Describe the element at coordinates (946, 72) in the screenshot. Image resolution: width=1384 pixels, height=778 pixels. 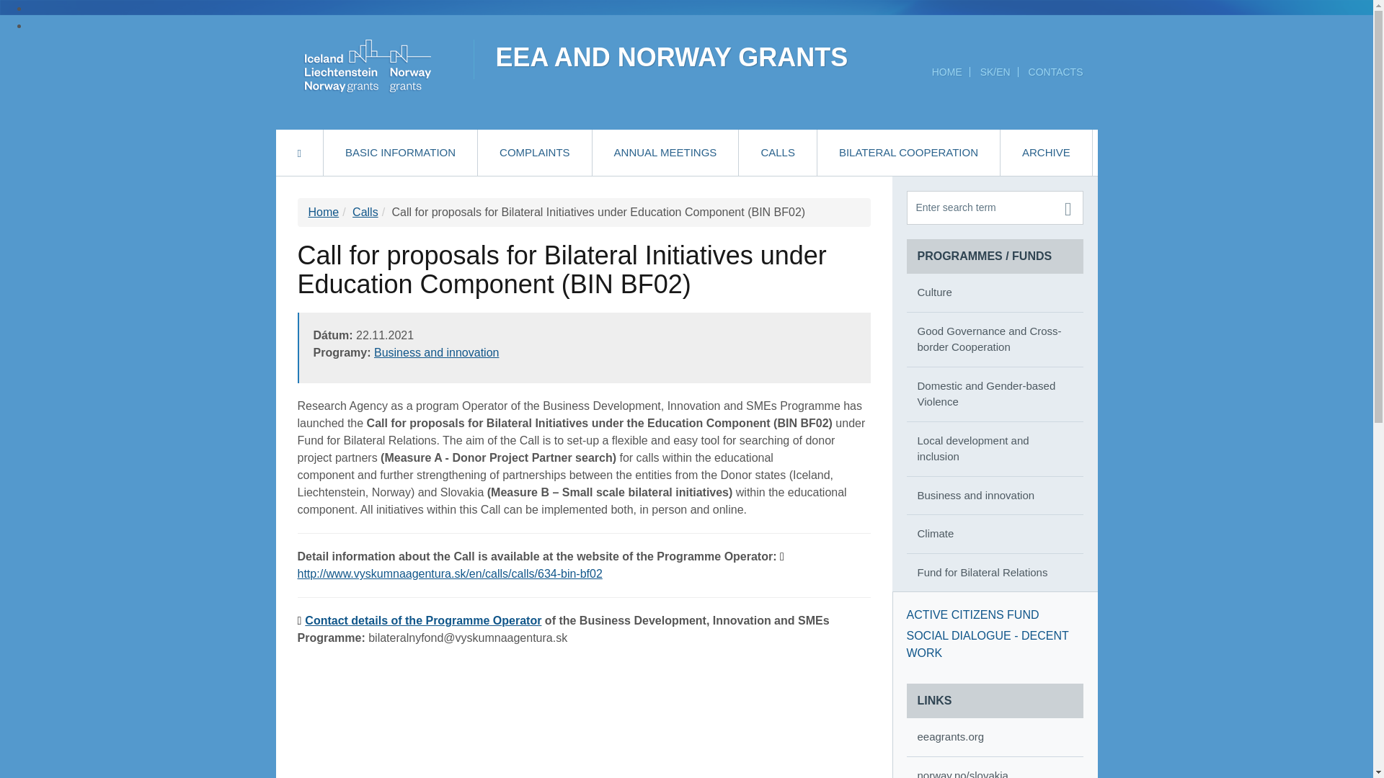
I see `HOME` at that location.